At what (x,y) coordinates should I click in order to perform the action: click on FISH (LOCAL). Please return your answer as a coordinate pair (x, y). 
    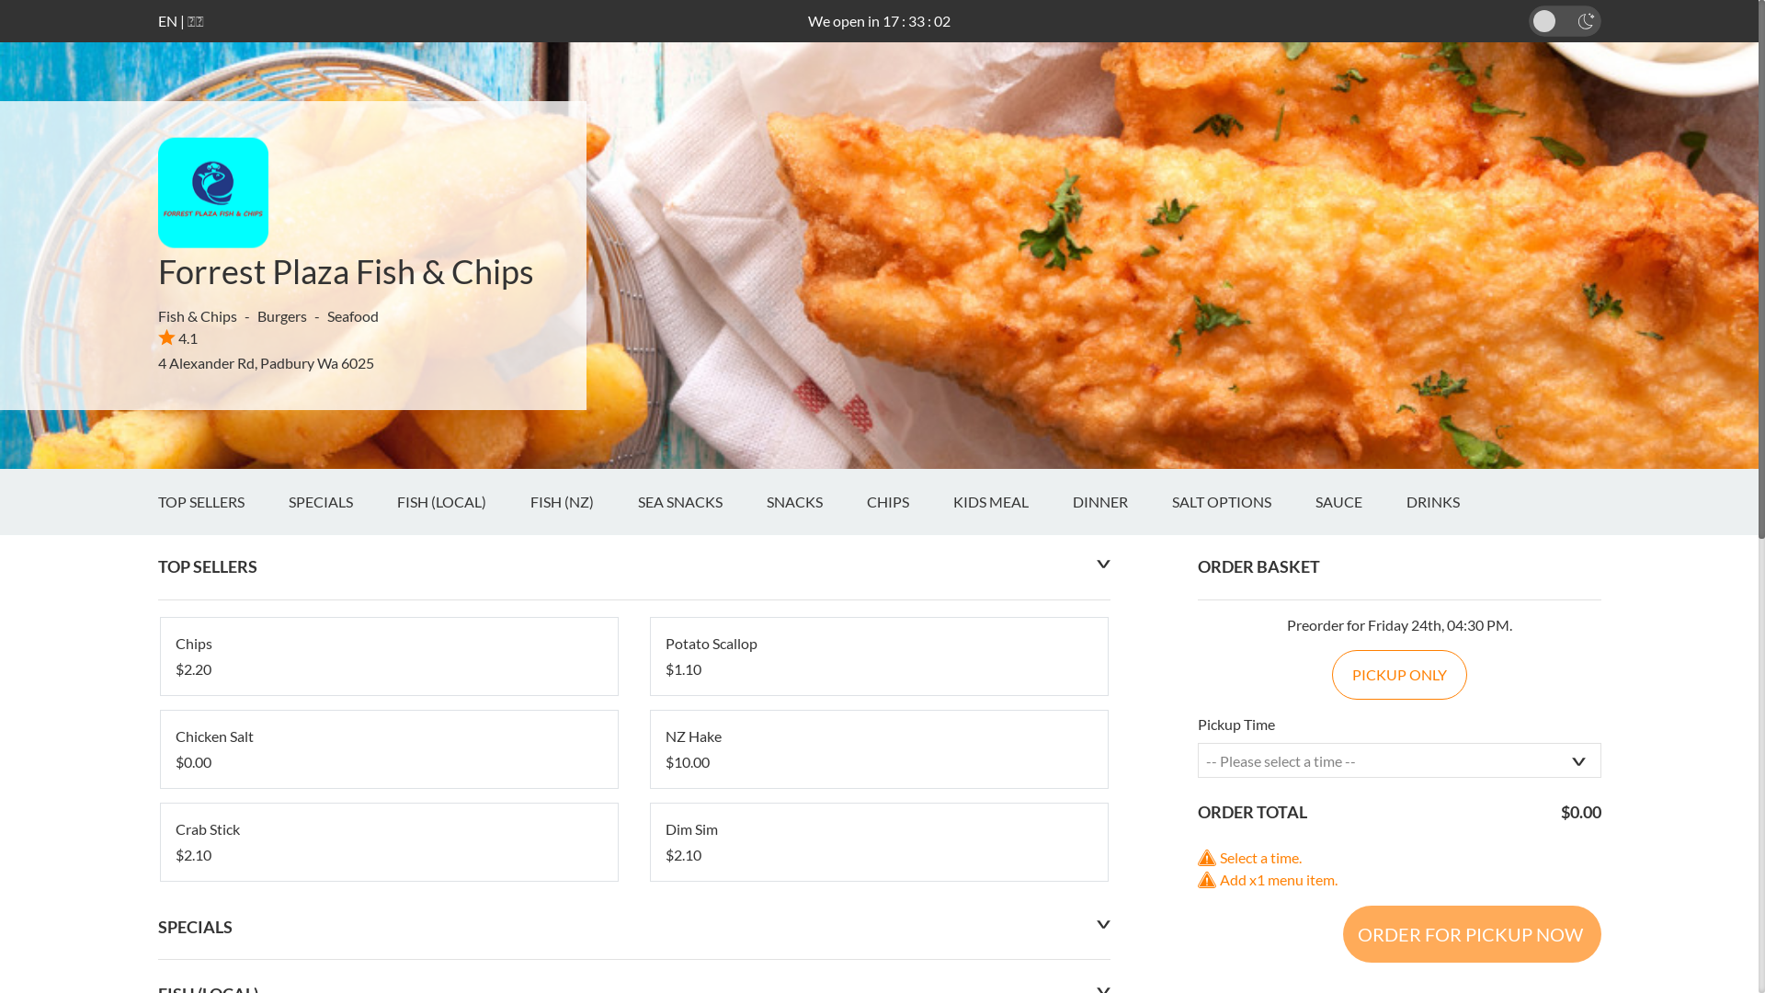
    Looking at the image, I should click on (463, 502).